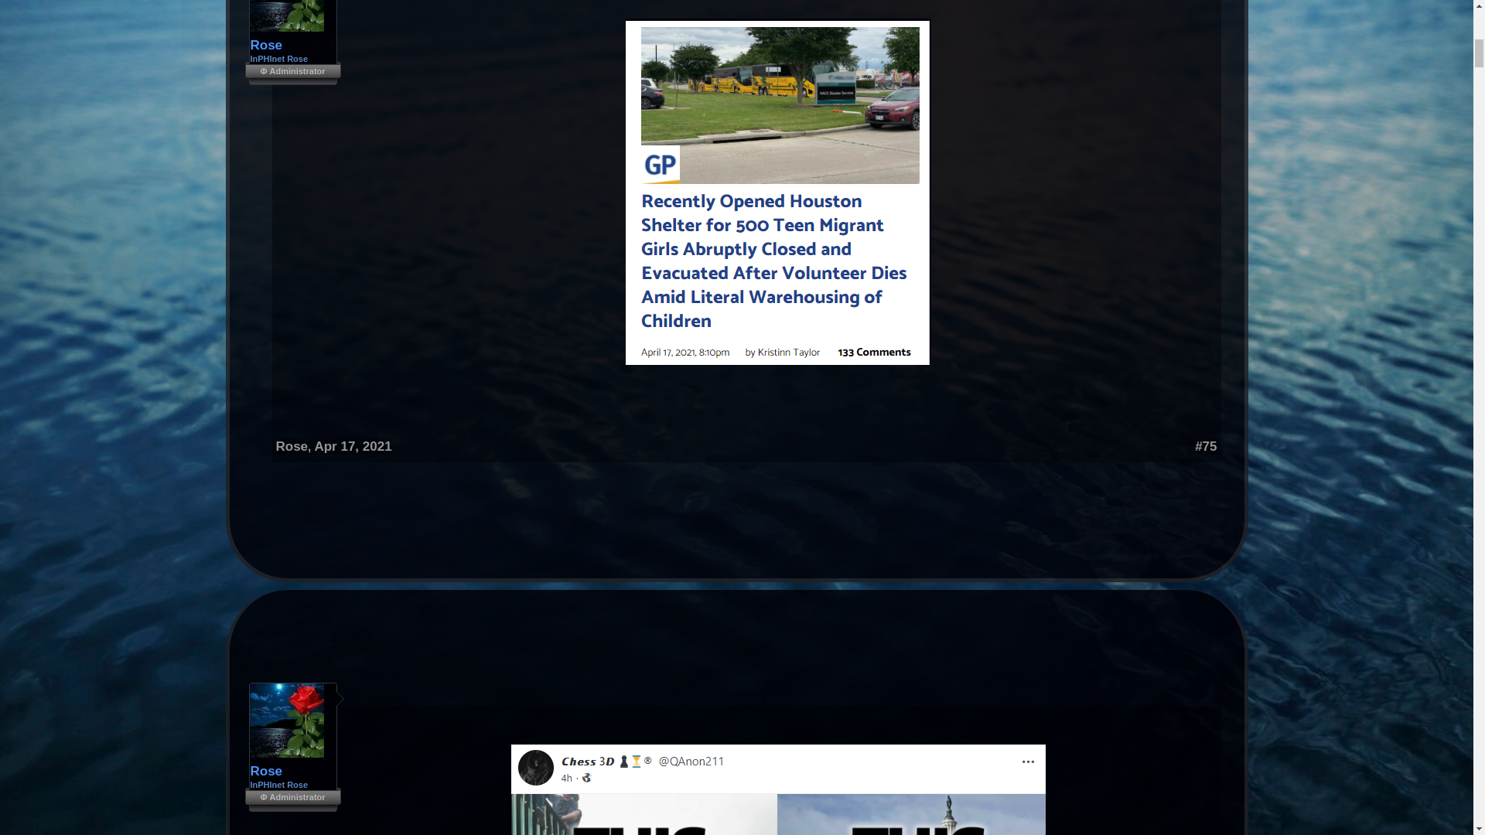 This screenshot has height=835, width=1485. I want to click on Permalink, so click(1205, 447).